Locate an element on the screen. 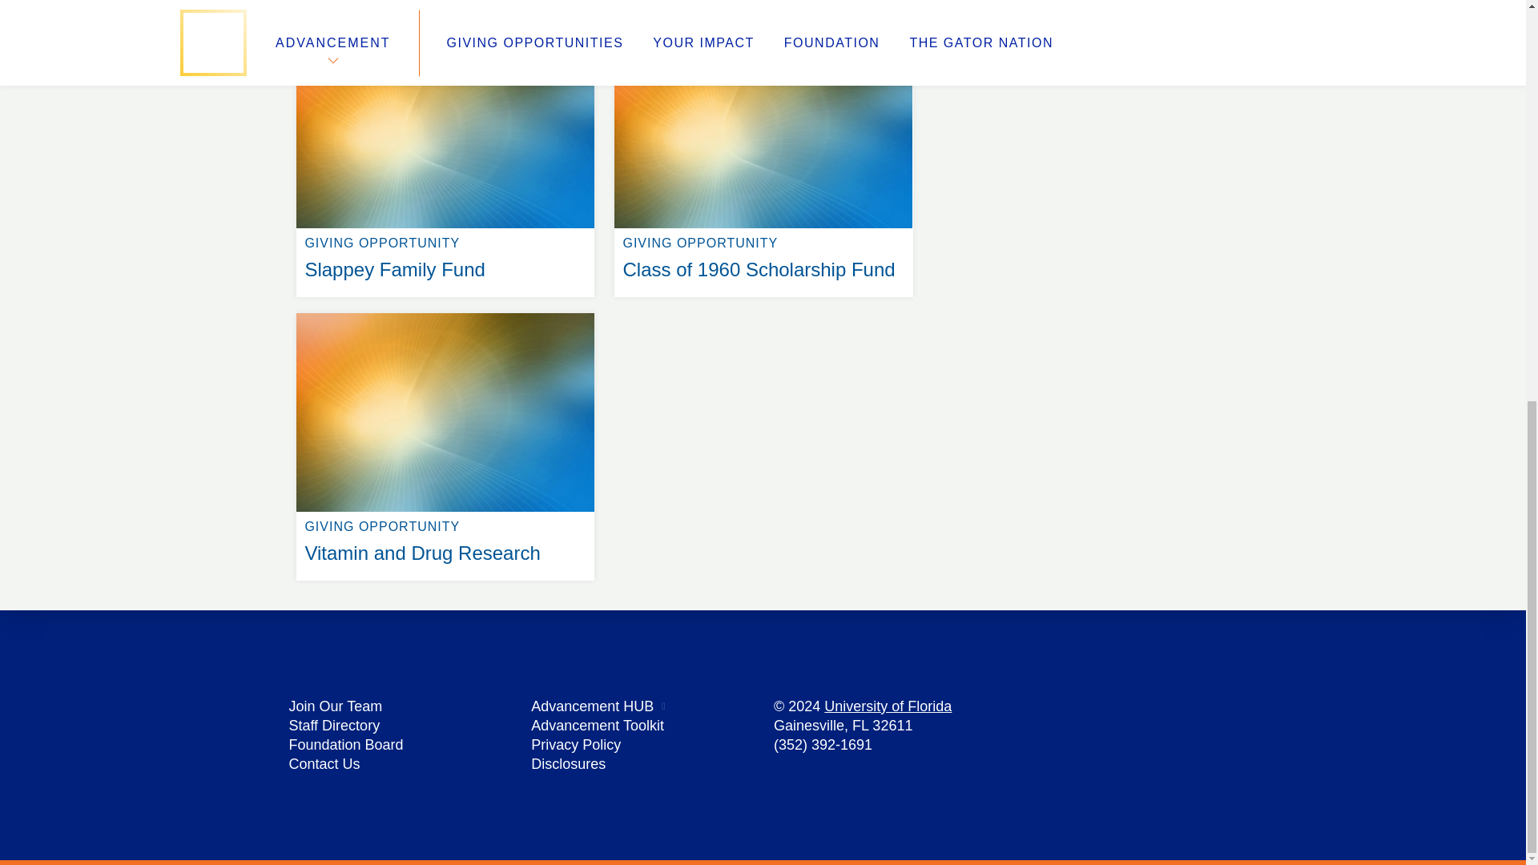  Staff Directory is located at coordinates (445, 30).